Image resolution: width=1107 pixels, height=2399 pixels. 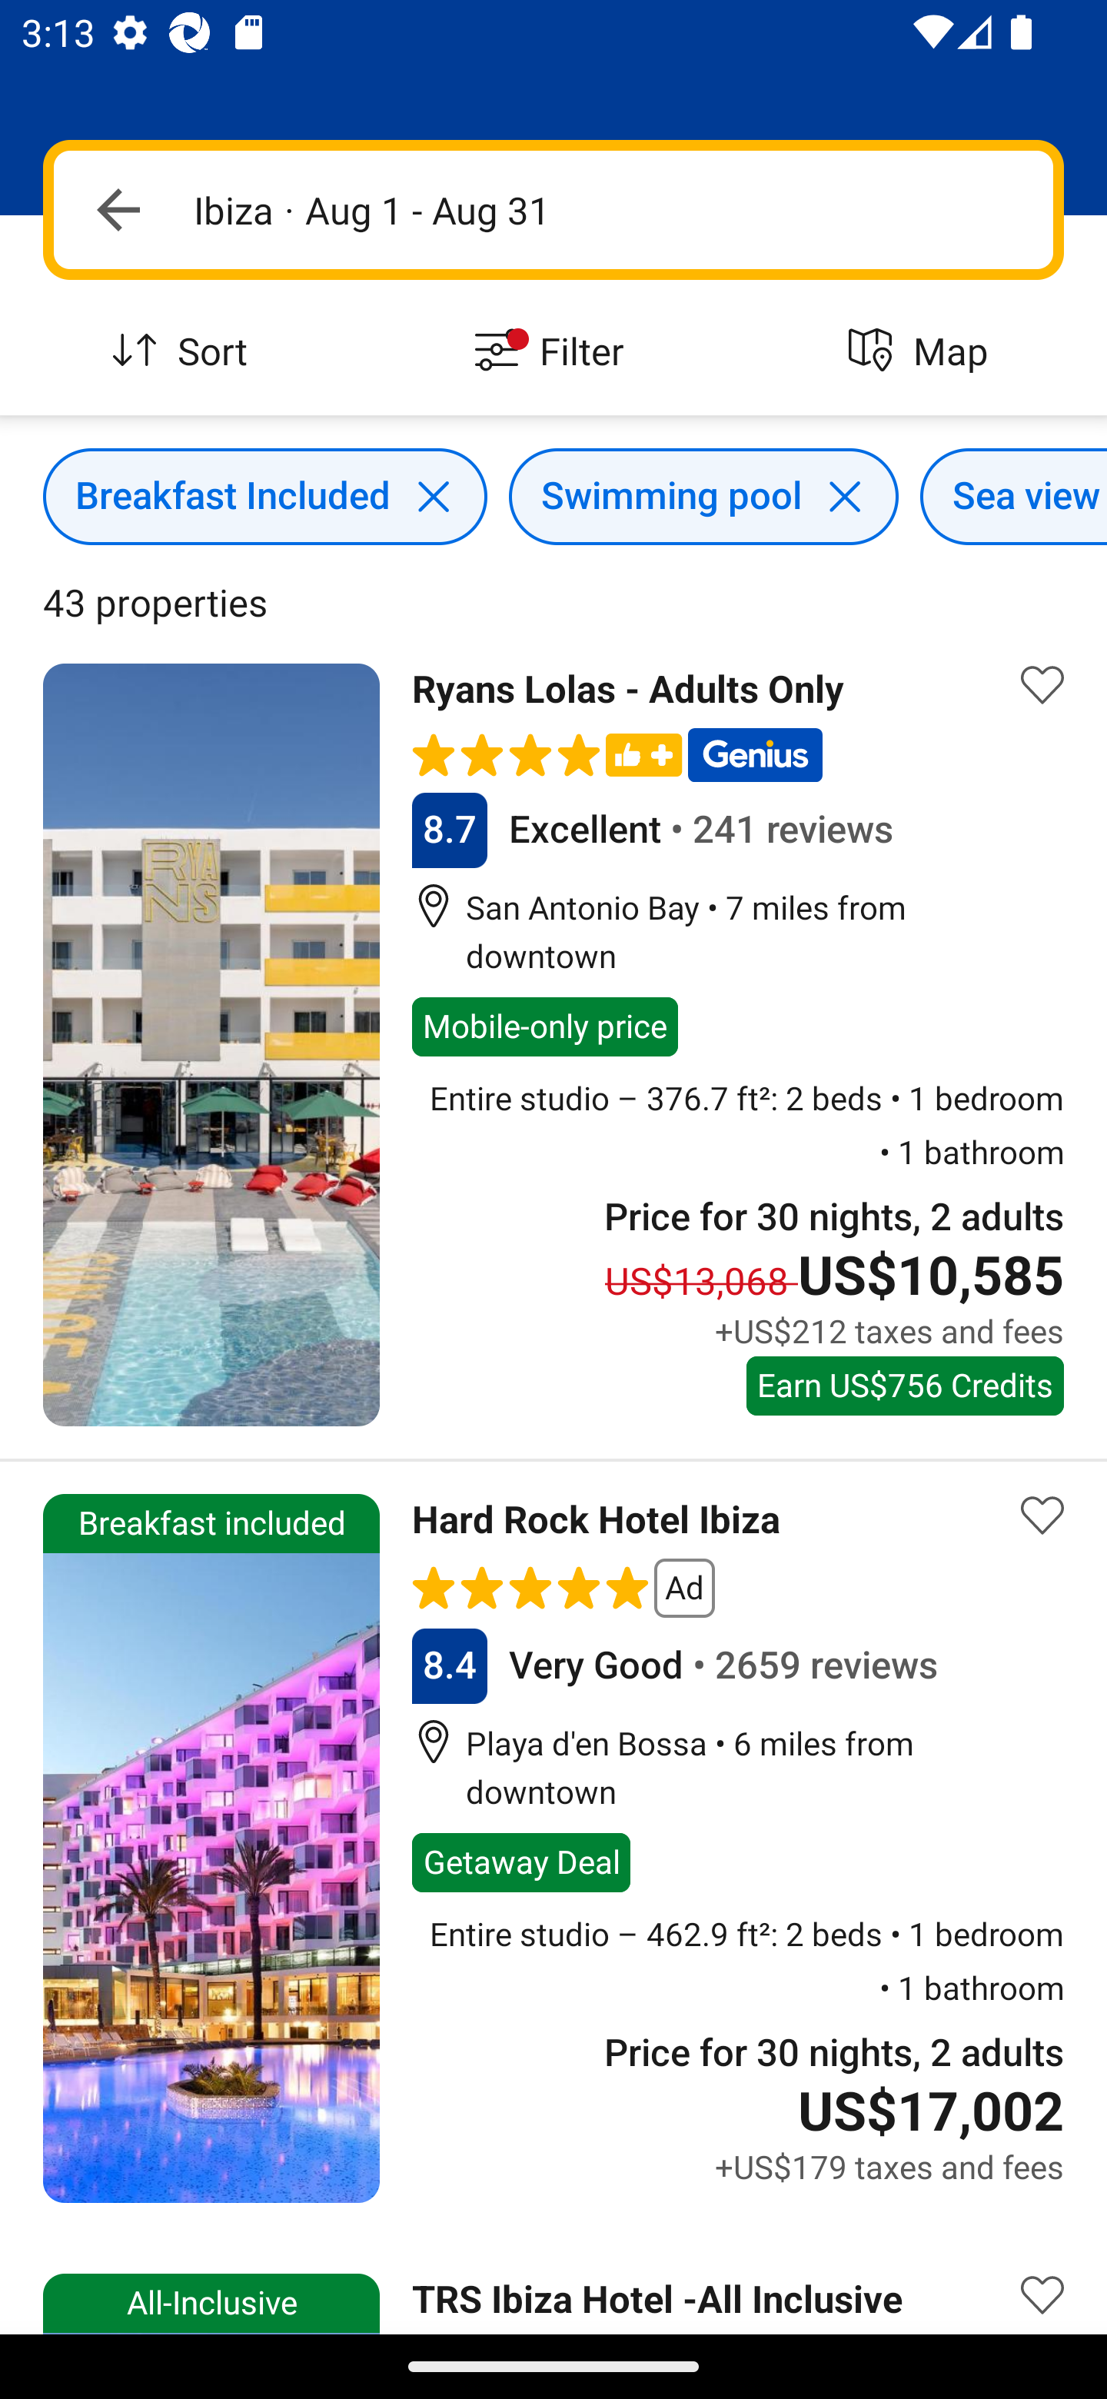 I want to click on Save property to list, so click(x=1042, y=2282).